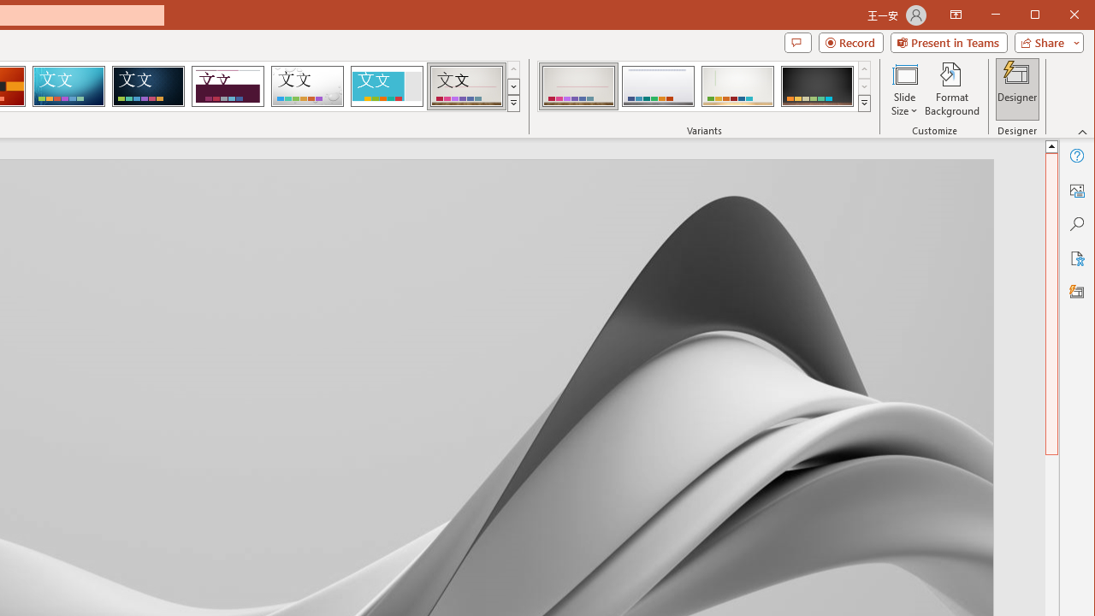  What do you see at coordinates (705, 86) in the screenshot?
I see `AutomationID: ThemeVariantsGallery` at bounding box center [705, 86].